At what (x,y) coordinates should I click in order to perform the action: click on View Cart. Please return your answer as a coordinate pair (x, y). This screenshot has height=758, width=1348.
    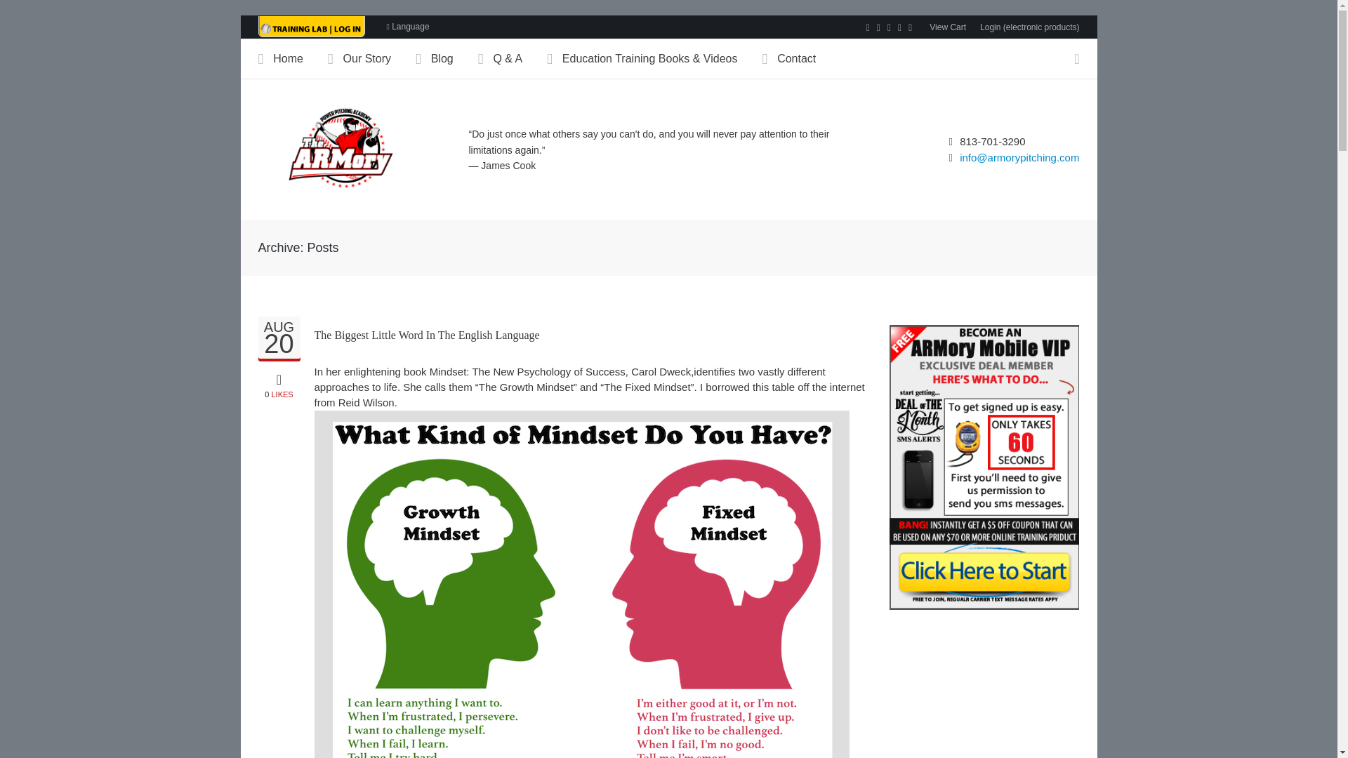
    Looking at the image, I should click on (279, 383).